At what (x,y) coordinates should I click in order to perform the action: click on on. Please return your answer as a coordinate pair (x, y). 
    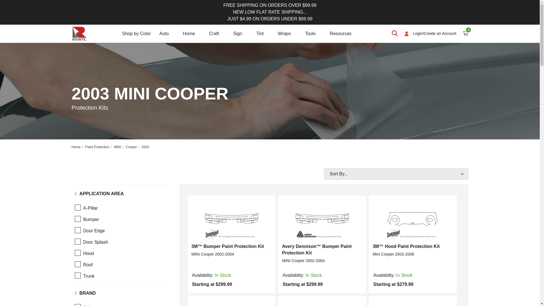
    Looking at the image, I should click on (77, 241).